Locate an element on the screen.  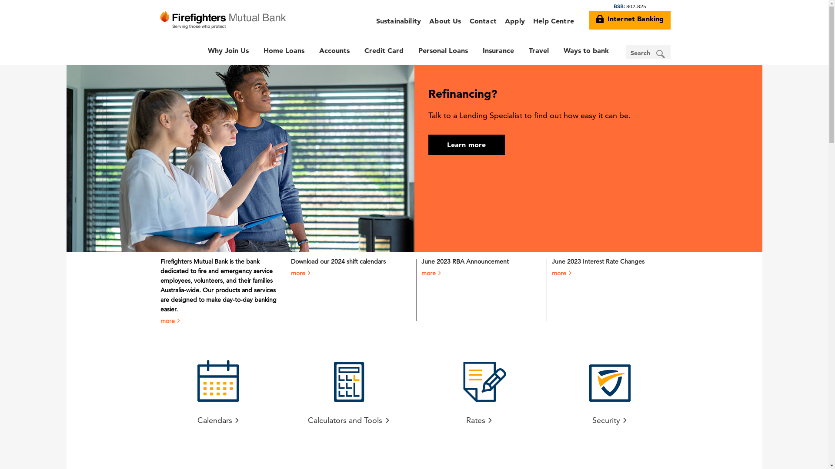
Calendars is located at coordinates (218, 390).